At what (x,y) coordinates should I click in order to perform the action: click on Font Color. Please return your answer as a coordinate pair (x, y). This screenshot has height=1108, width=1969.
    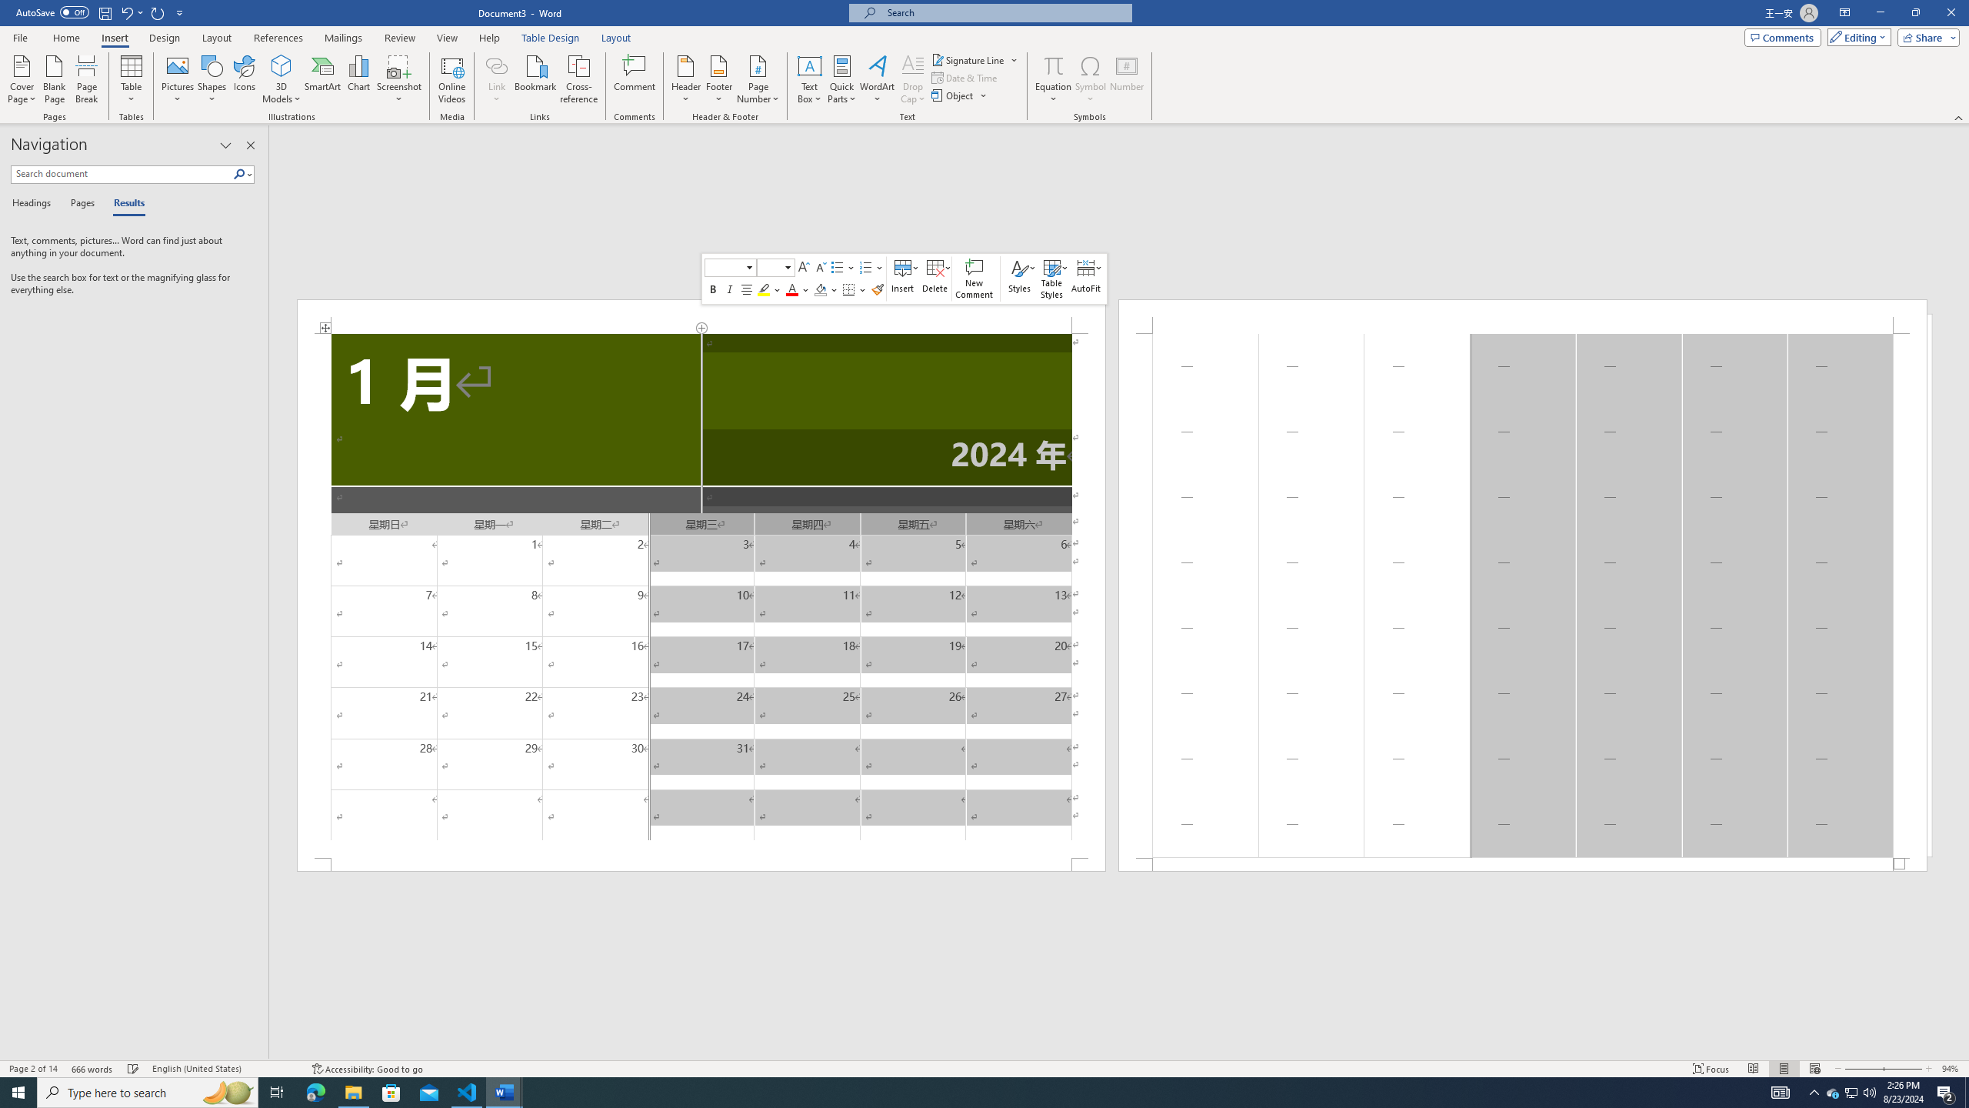
    Looking at the image, I should click on (797, 289).